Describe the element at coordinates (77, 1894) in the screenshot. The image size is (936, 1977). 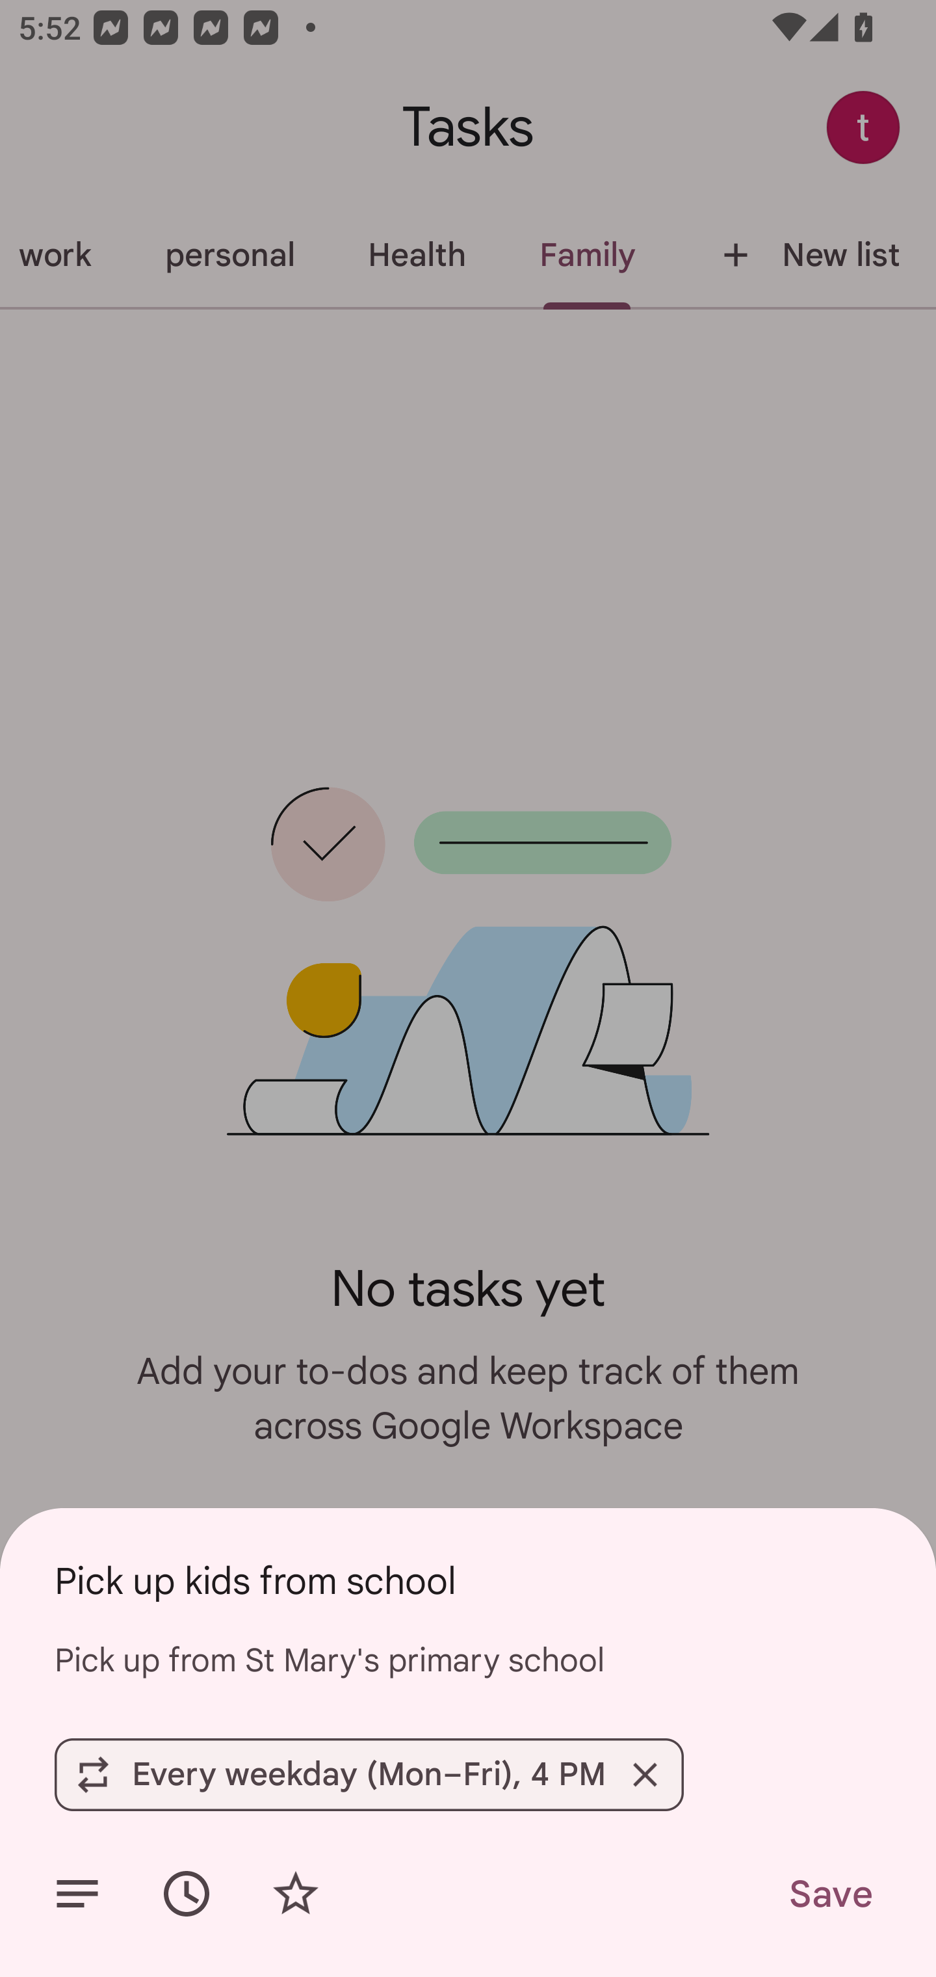
I see `Add details` at that location.